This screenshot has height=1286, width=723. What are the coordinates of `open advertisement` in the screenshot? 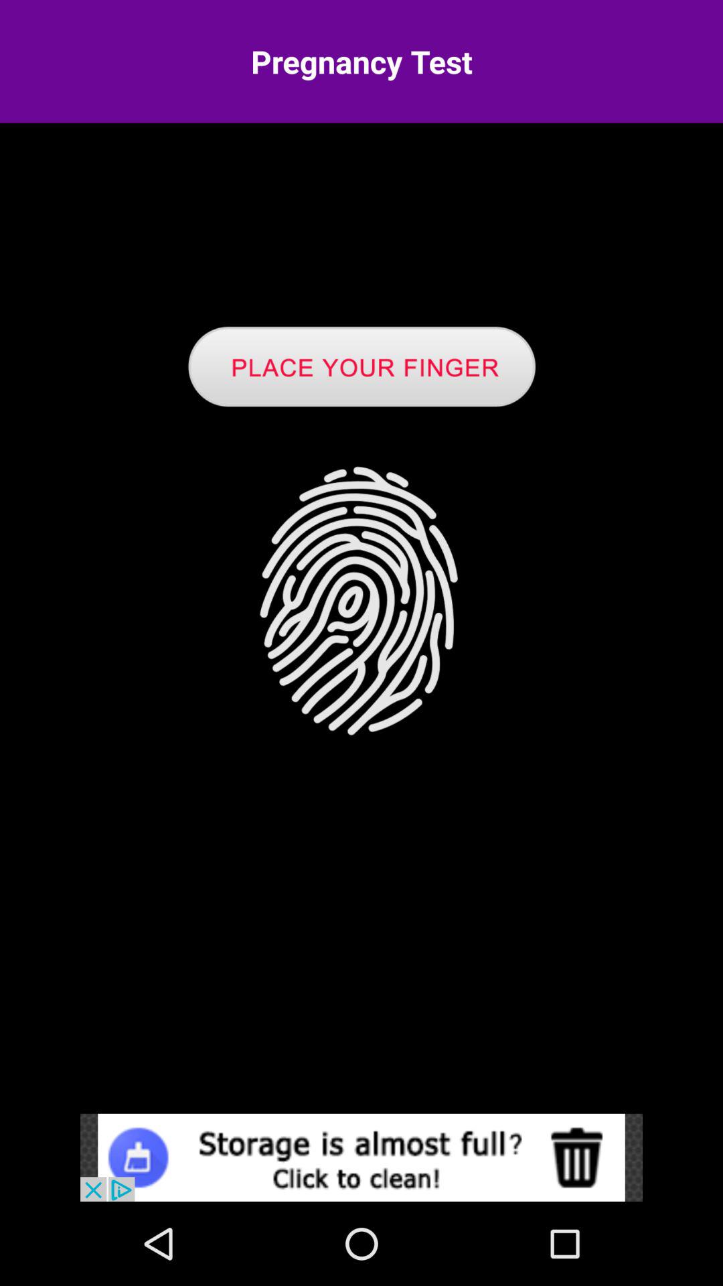 It's located at (361, 1157).